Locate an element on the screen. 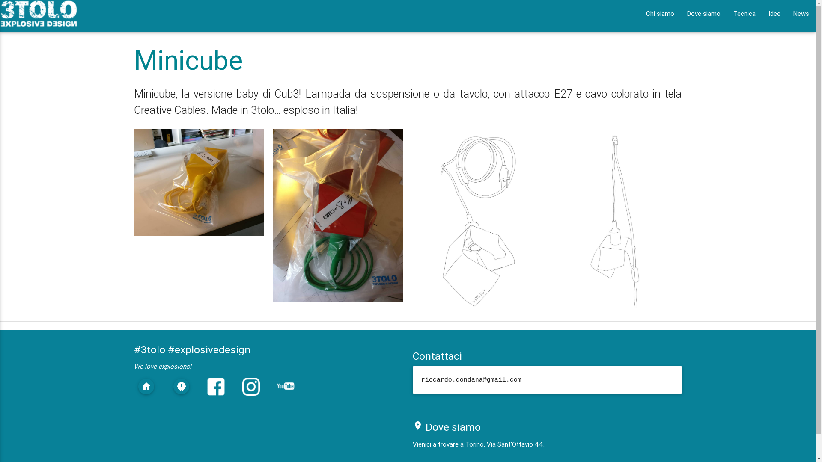  3TOLO su Instagram is located at coordinates (251, 394).